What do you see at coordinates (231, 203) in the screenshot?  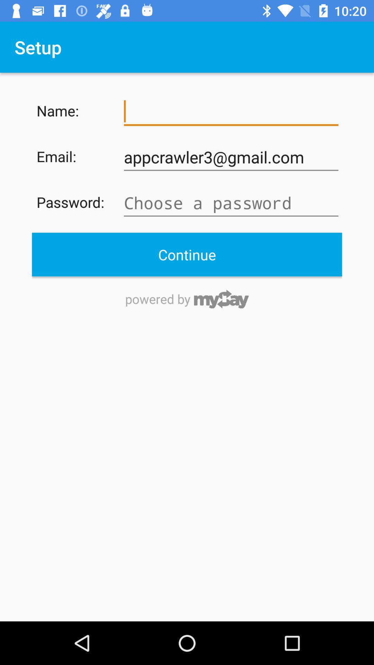 I see `enter the password` at bounding box center [231, 203].